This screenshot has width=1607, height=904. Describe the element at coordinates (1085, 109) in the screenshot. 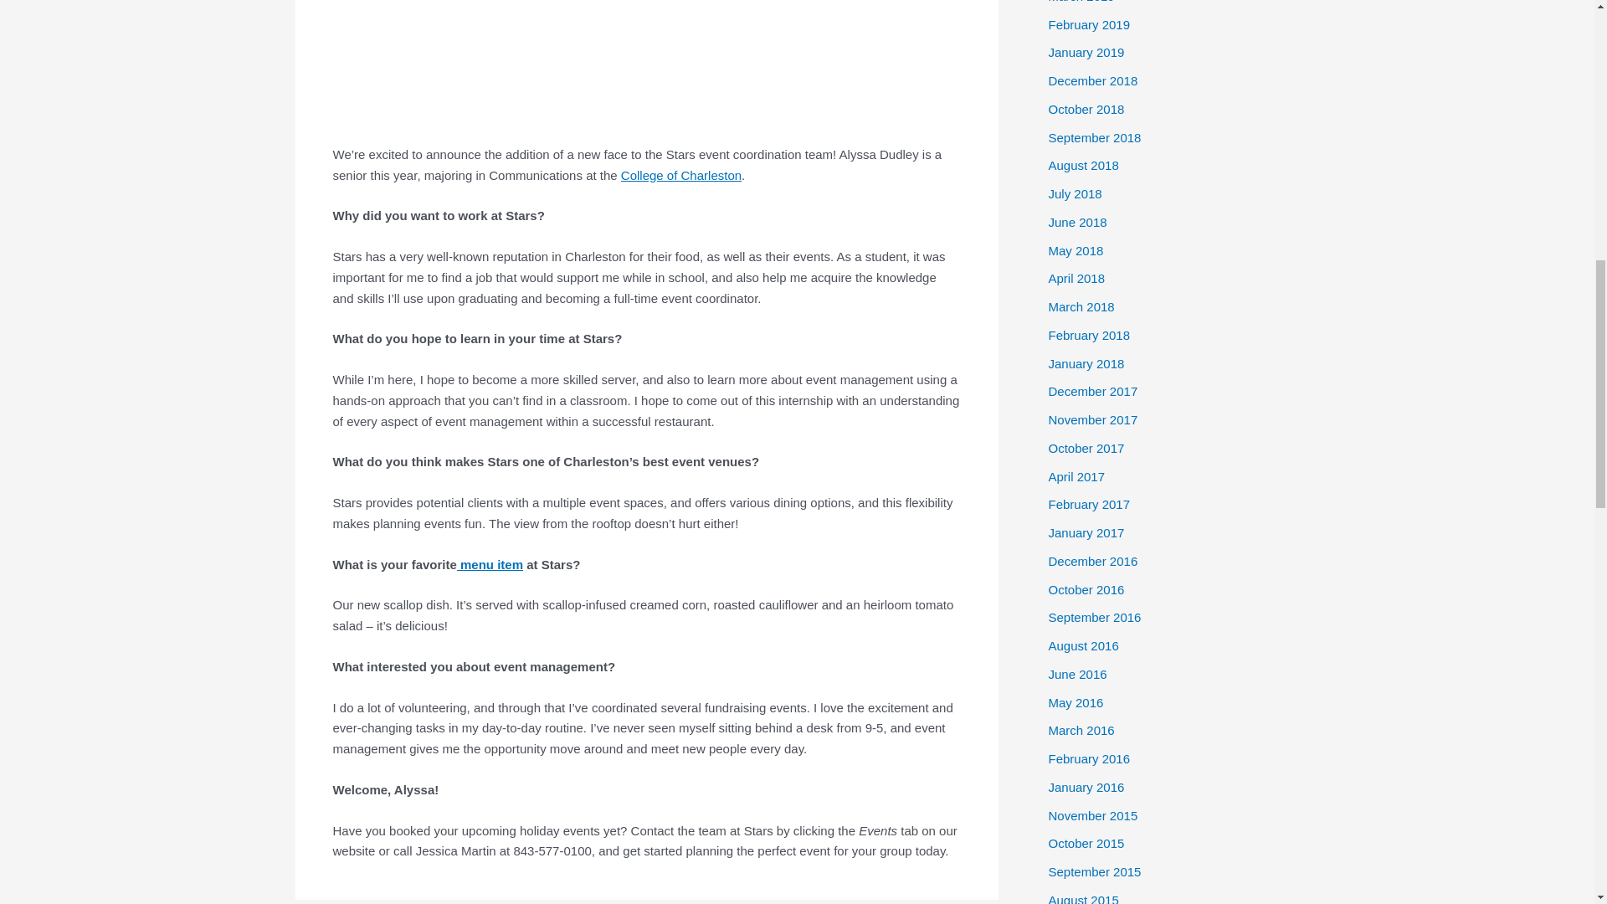

I see `October 2018` at that location.